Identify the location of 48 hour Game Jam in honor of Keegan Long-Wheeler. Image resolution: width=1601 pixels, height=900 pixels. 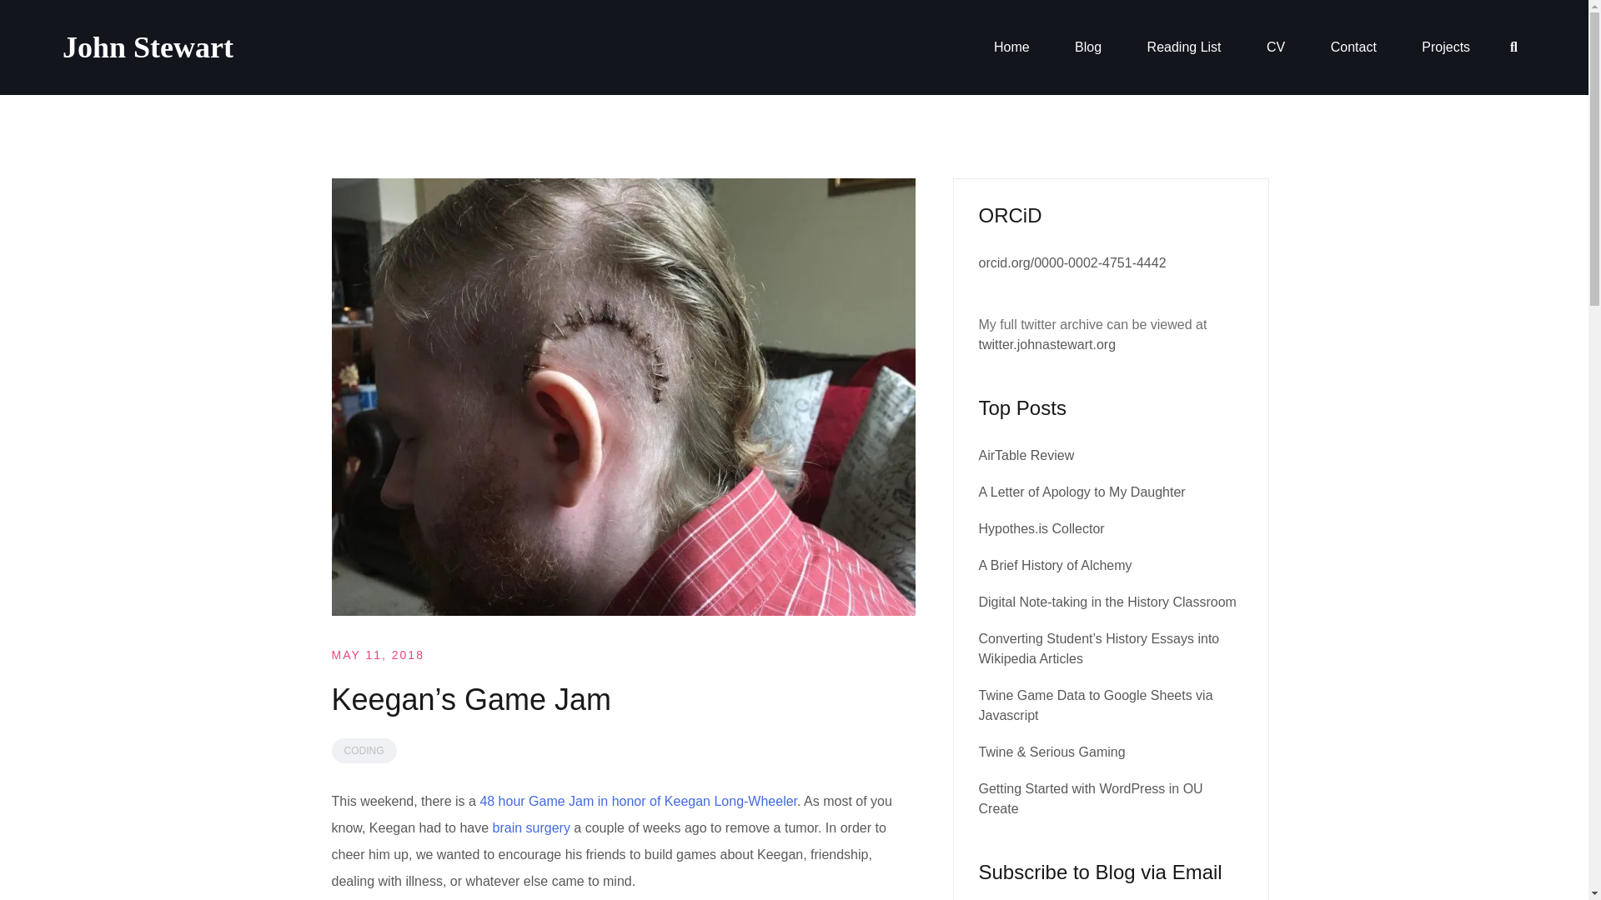
(638, 800).